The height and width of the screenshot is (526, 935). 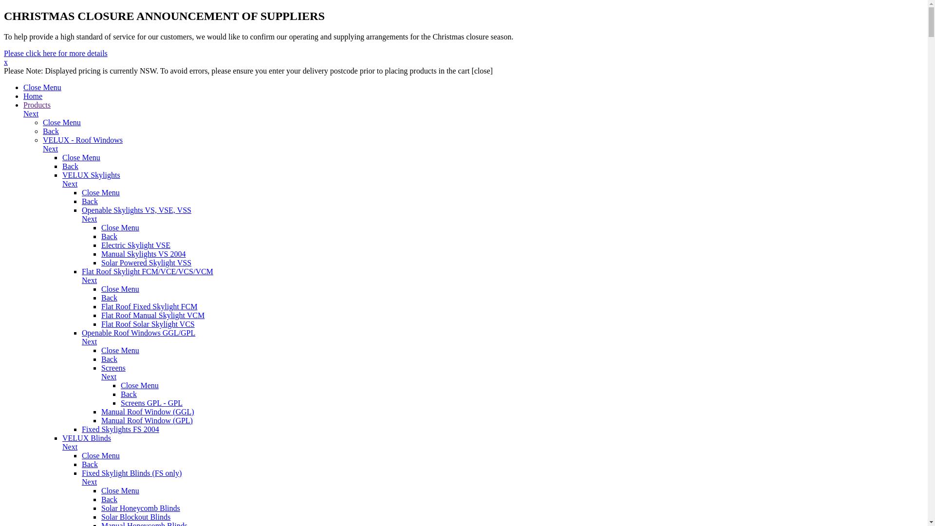 I want to click on Fixed Skylights FS 2004, so click(x=121, y=430).